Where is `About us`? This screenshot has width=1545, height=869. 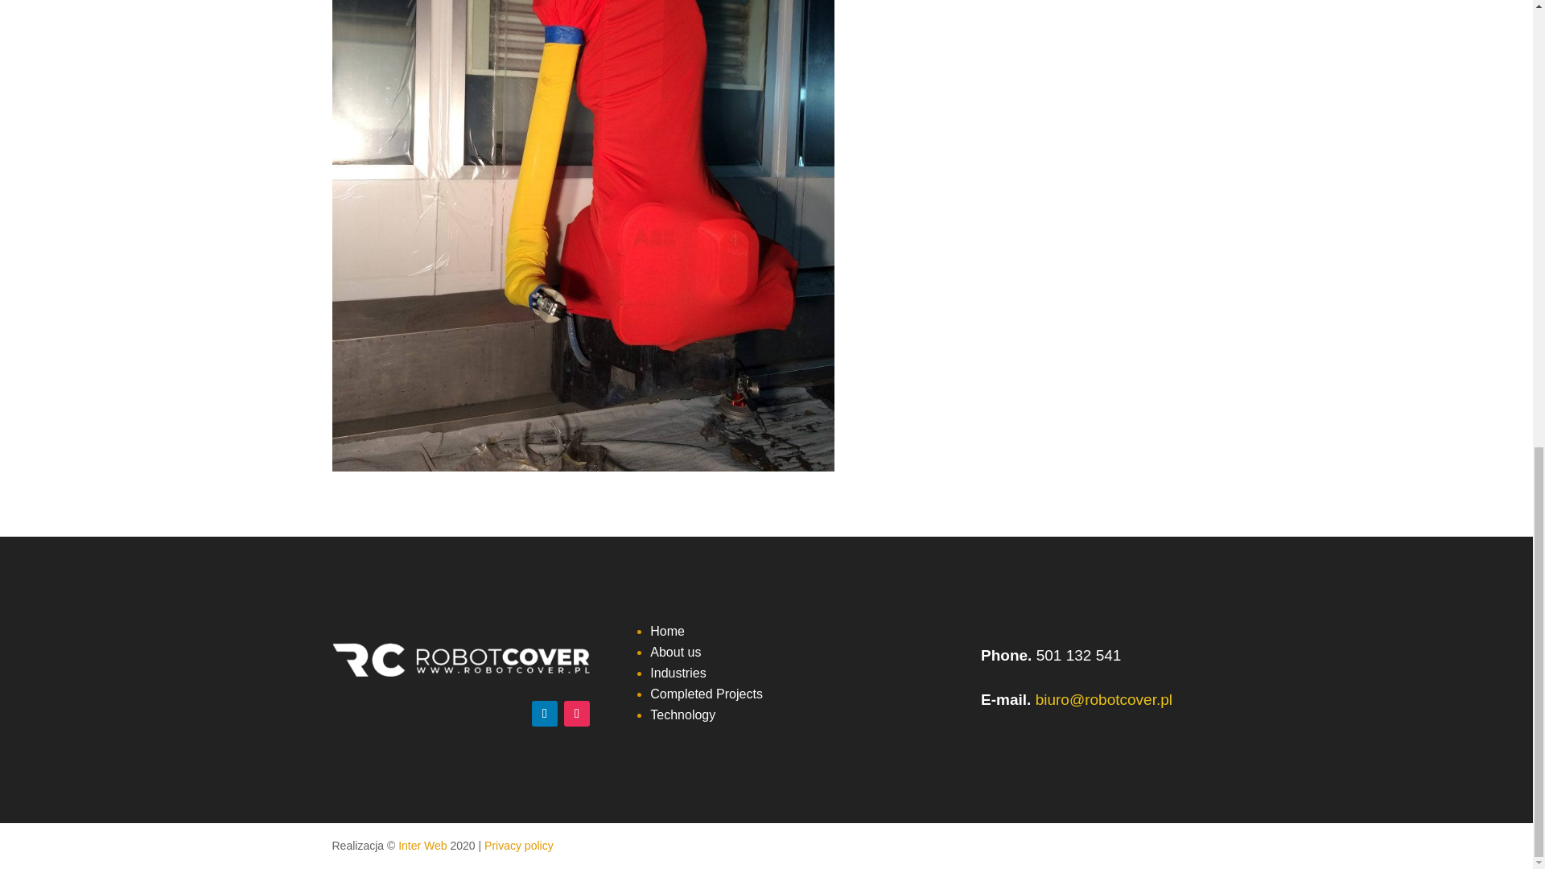 About us is located at coordinates (676, 652).